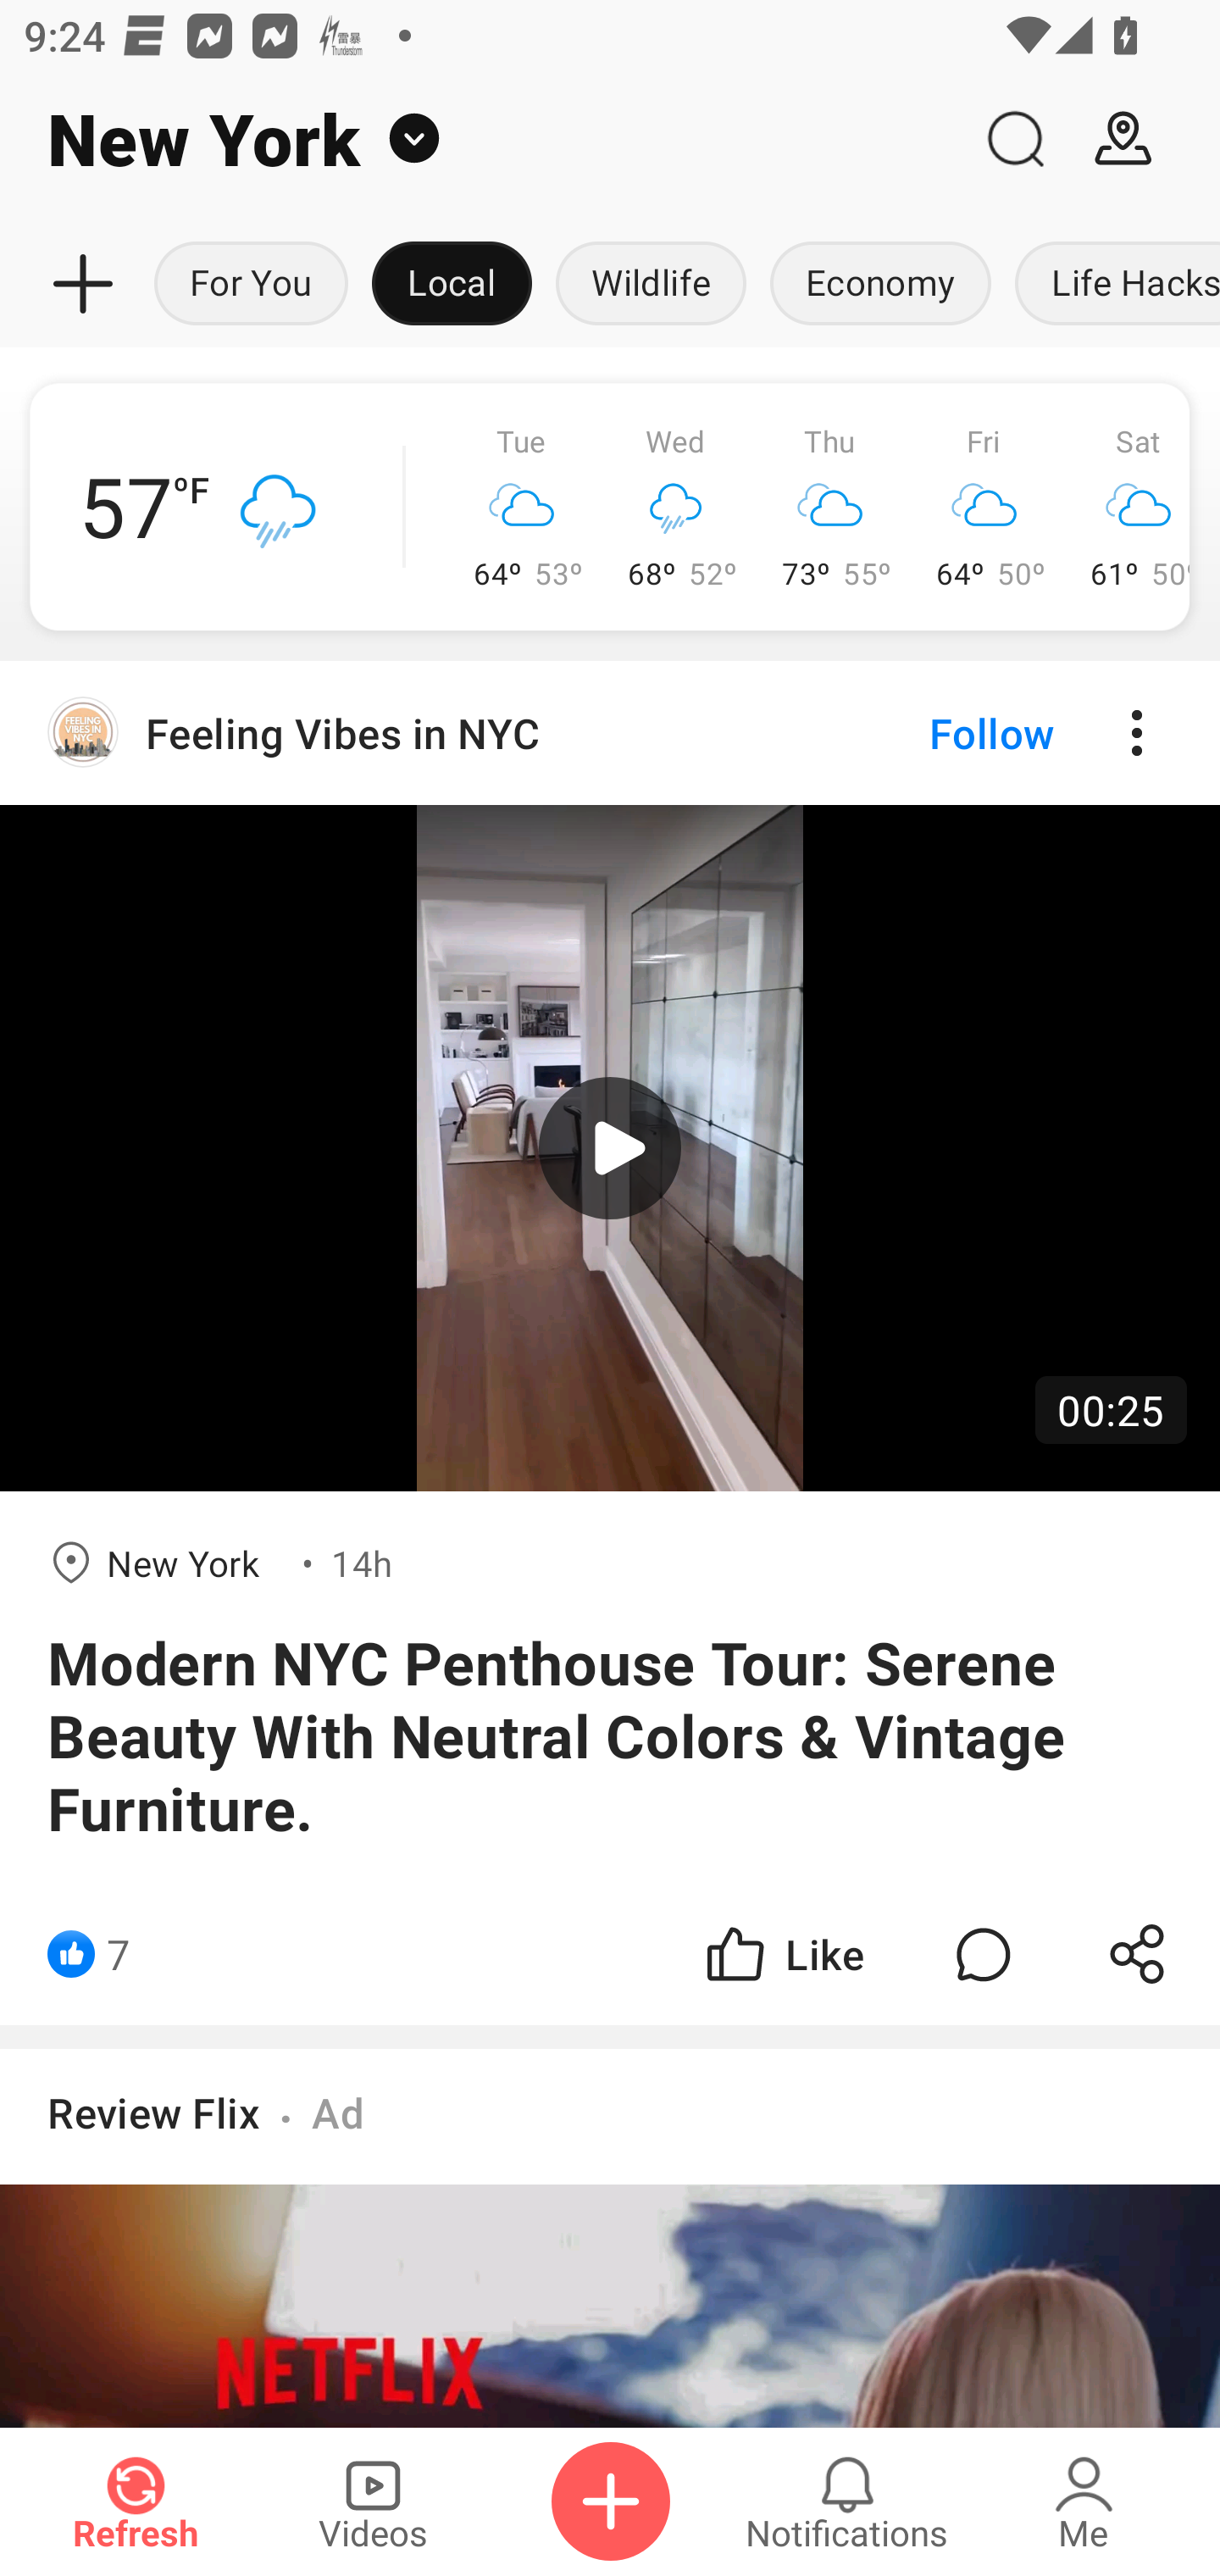  Describe the element at coordinates (847, 2501) in the screenshot. I see `Notifications` at that location.